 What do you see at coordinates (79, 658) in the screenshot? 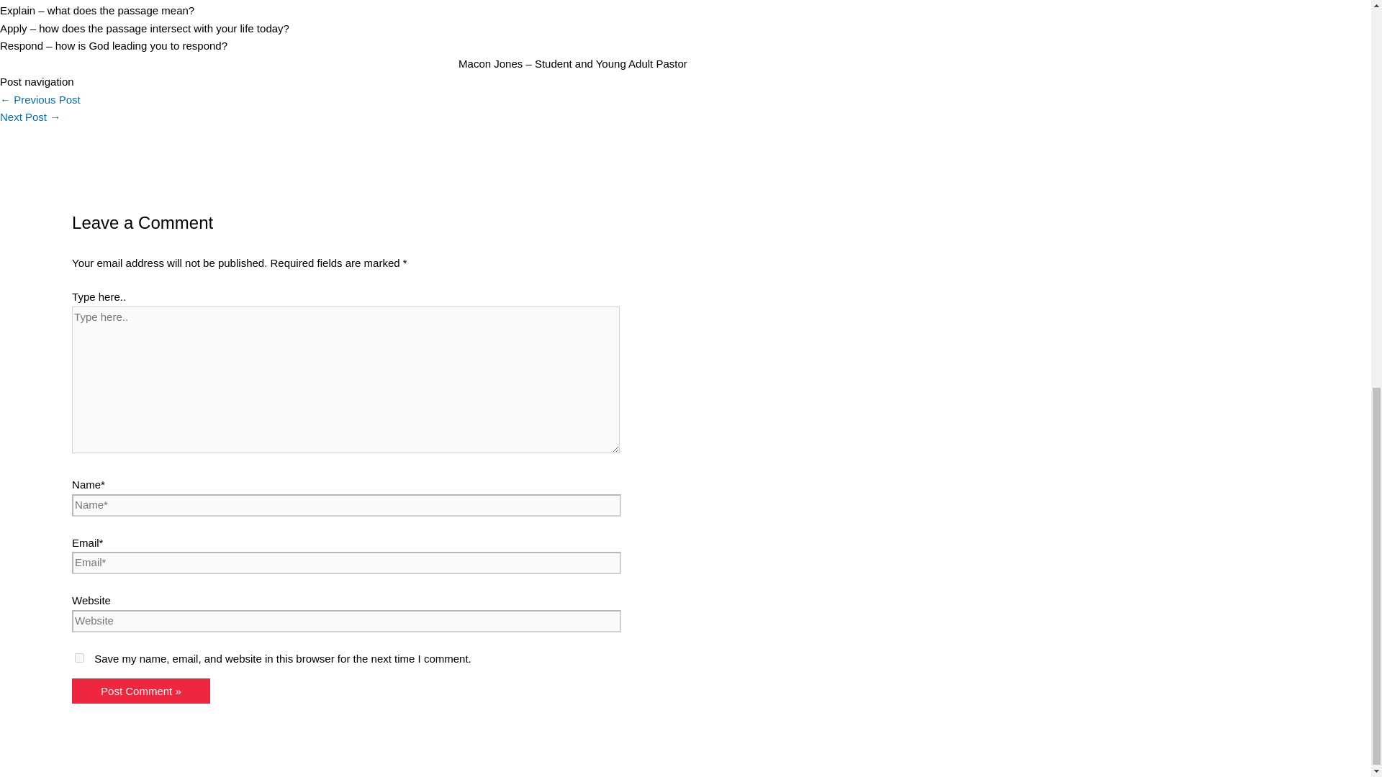
I see `yes` at bounding box center [79, 658].